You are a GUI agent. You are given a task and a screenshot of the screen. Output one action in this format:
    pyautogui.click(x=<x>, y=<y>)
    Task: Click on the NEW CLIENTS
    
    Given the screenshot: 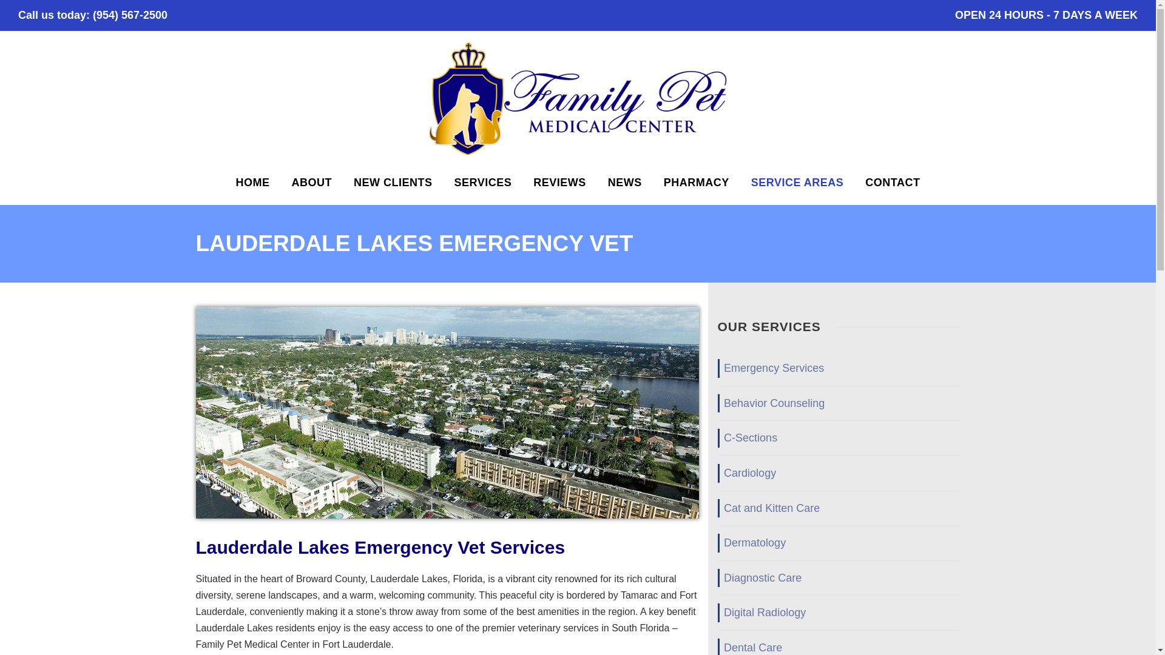 What is the action you would take?
    pyautogui.click(x=393, y=189)
    